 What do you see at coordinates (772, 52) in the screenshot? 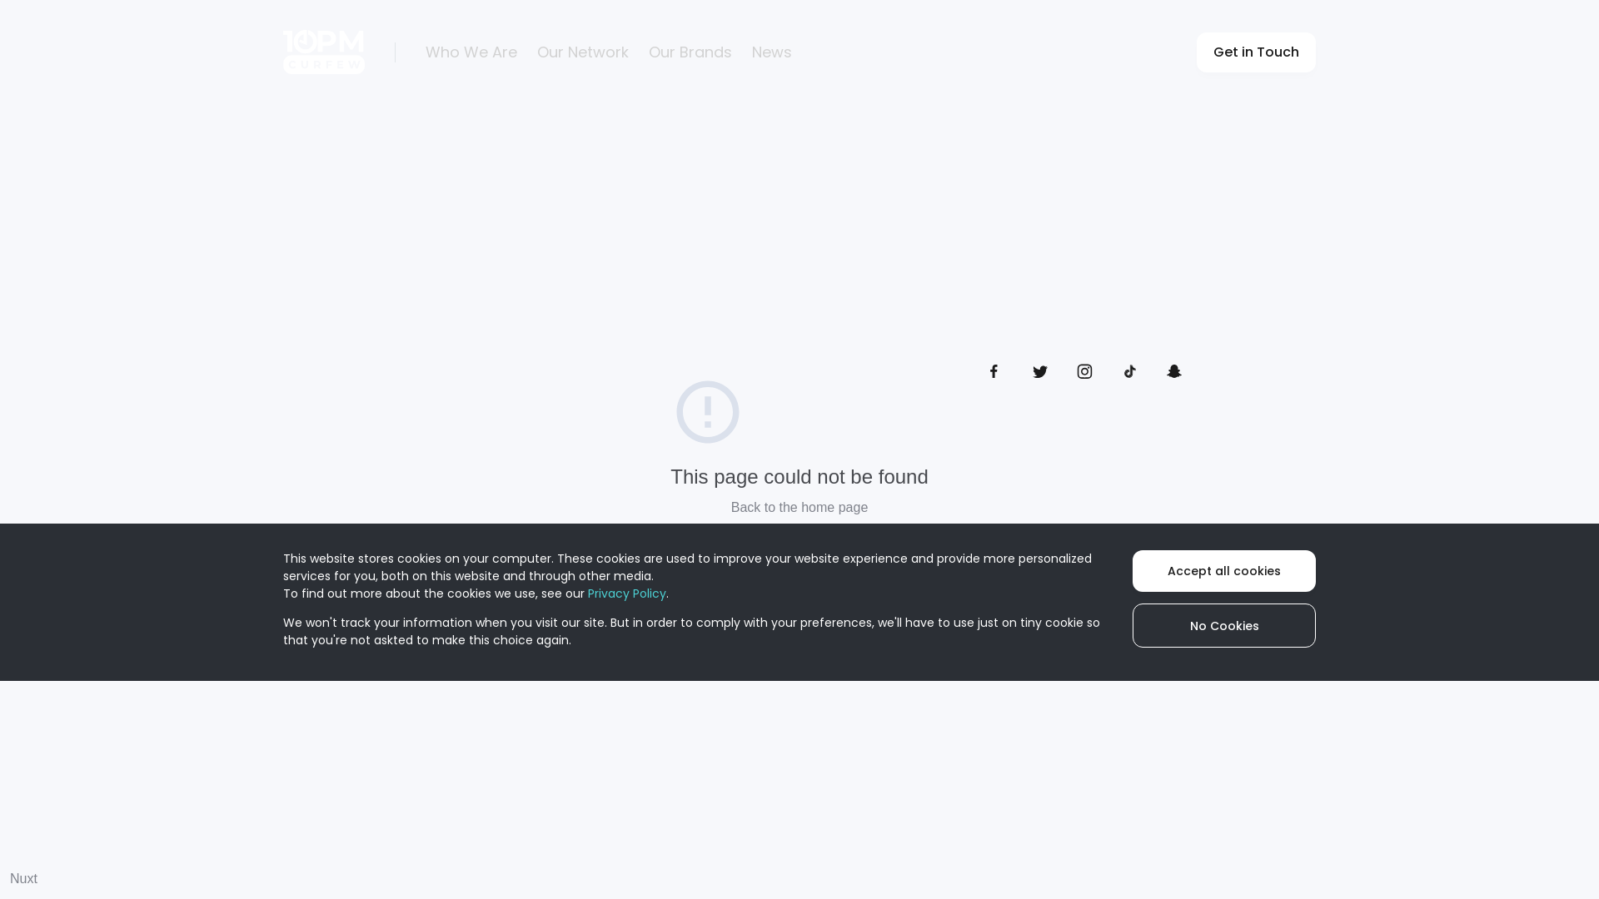
I see `News` at bounding box center [772, 52].